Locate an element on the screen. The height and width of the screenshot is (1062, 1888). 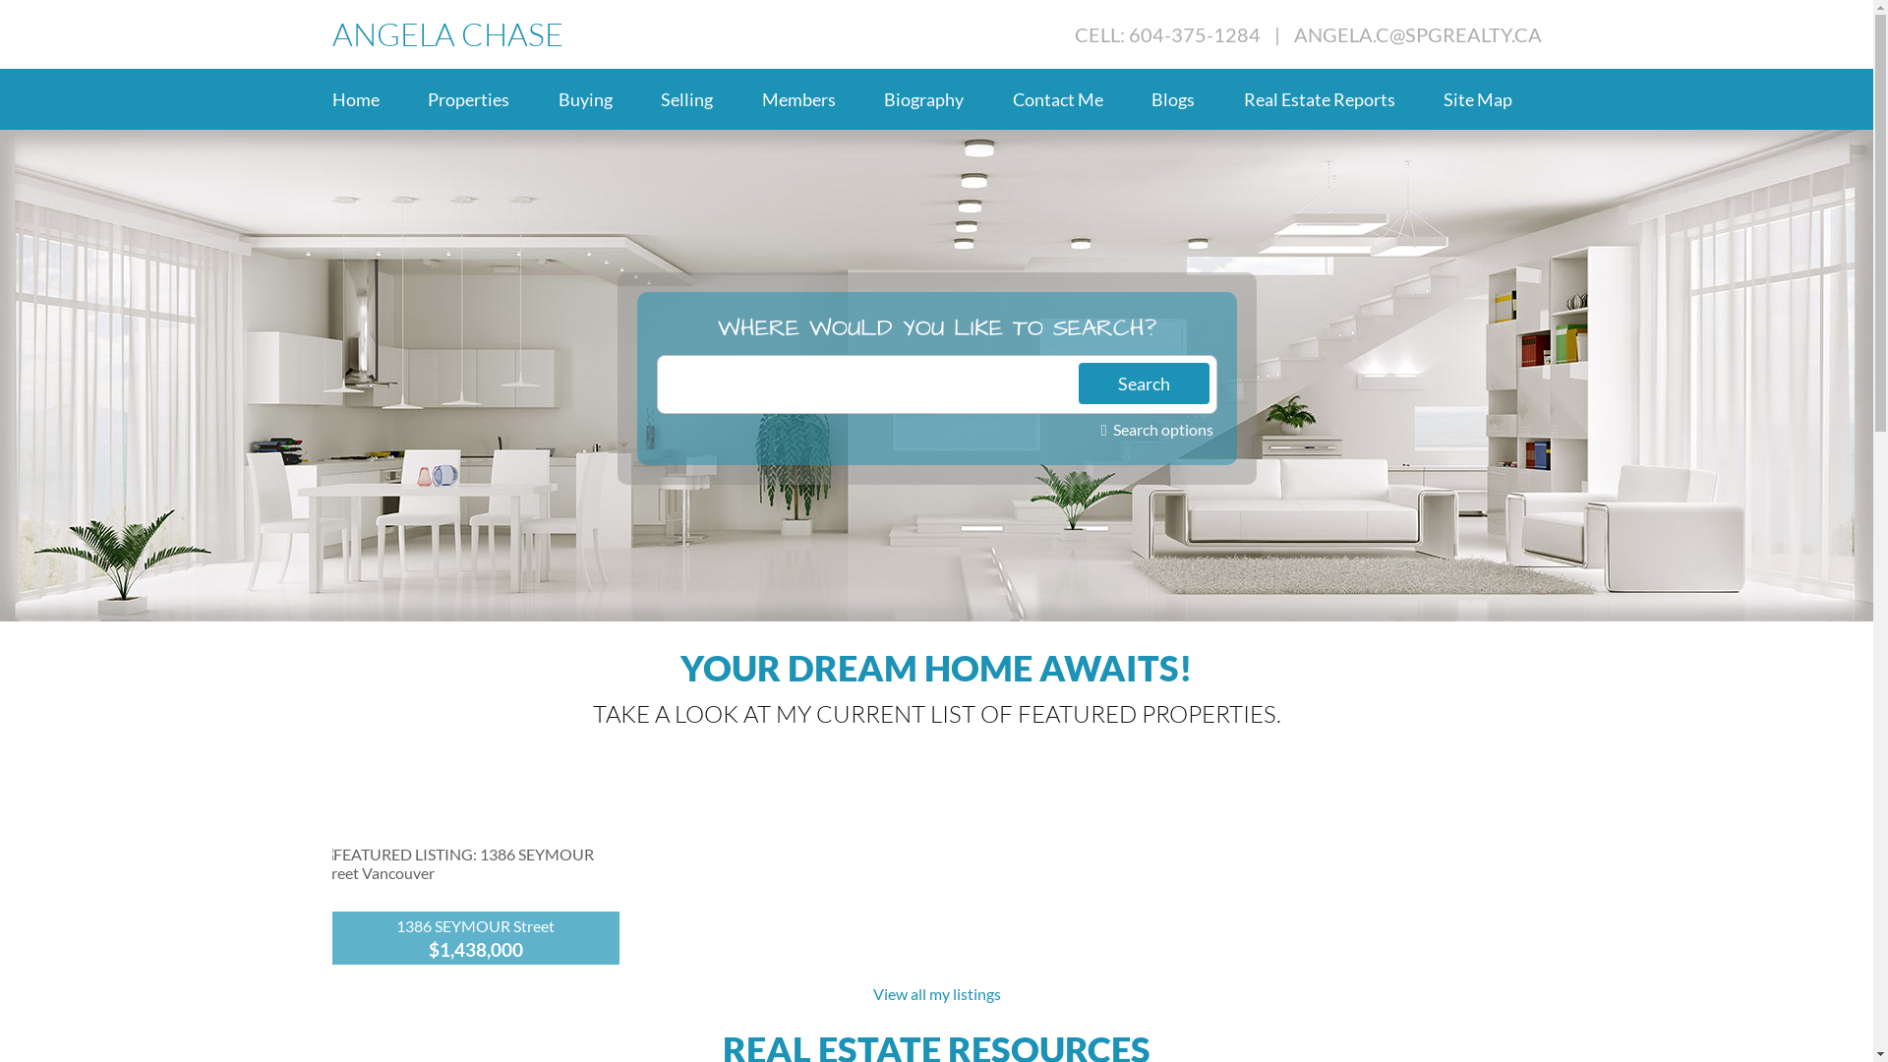
Real Estate Reports is located at coordinates (1333, 99).